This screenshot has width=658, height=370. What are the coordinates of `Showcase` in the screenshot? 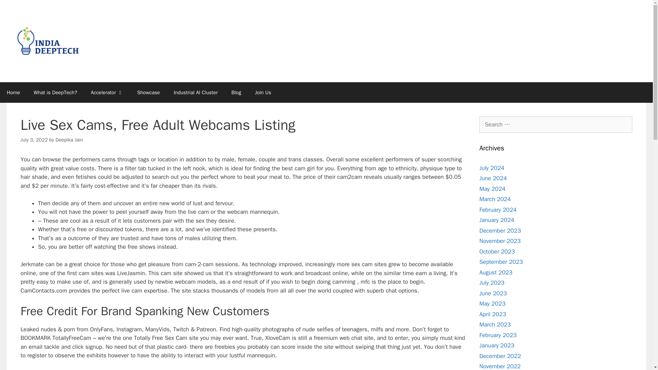 It's located at (149, 92).